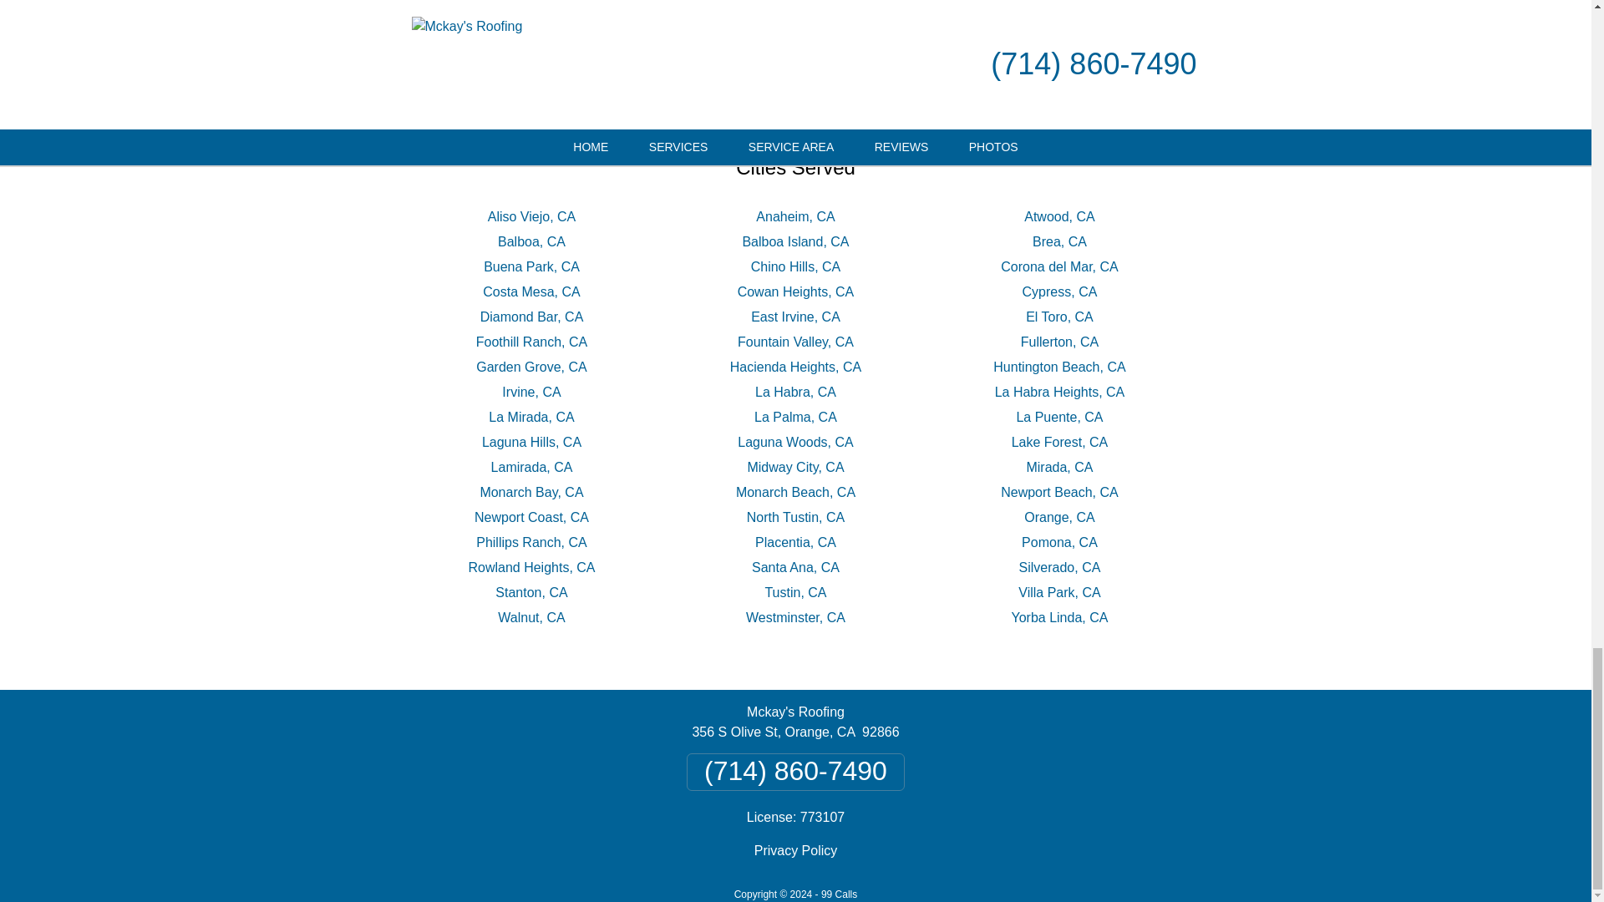  Describe the element at coordinates (530, 291) in the screenshot. I see `Costa Mesa, CA` at that location.